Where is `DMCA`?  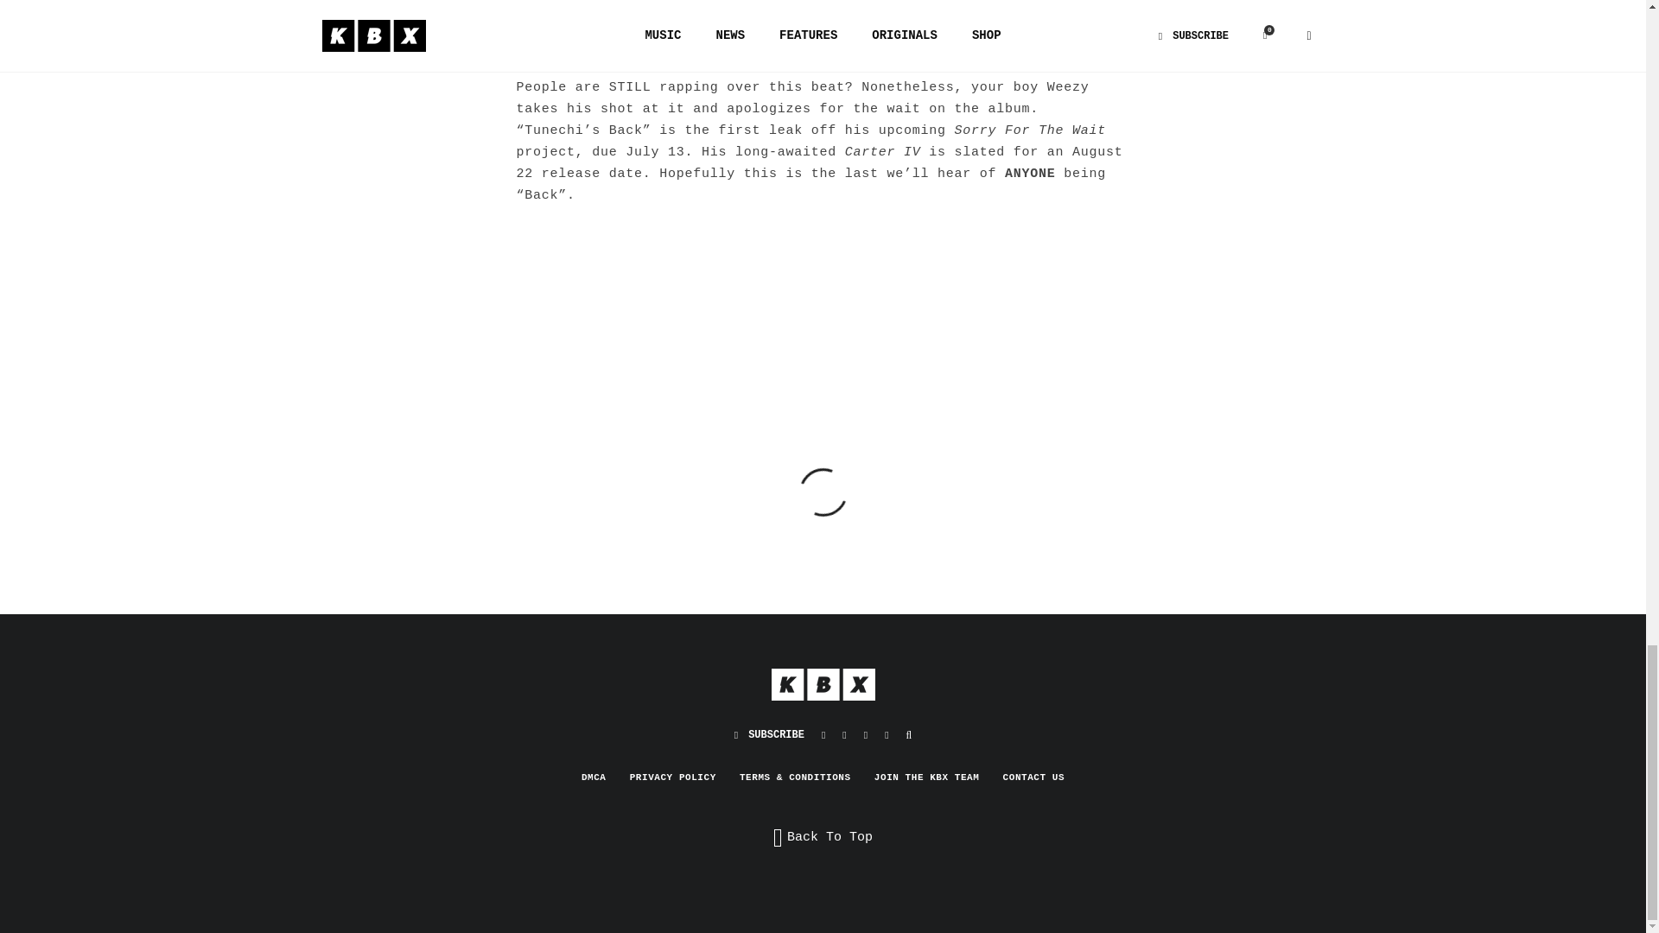
DMCA is located at coordinates (594, 777).